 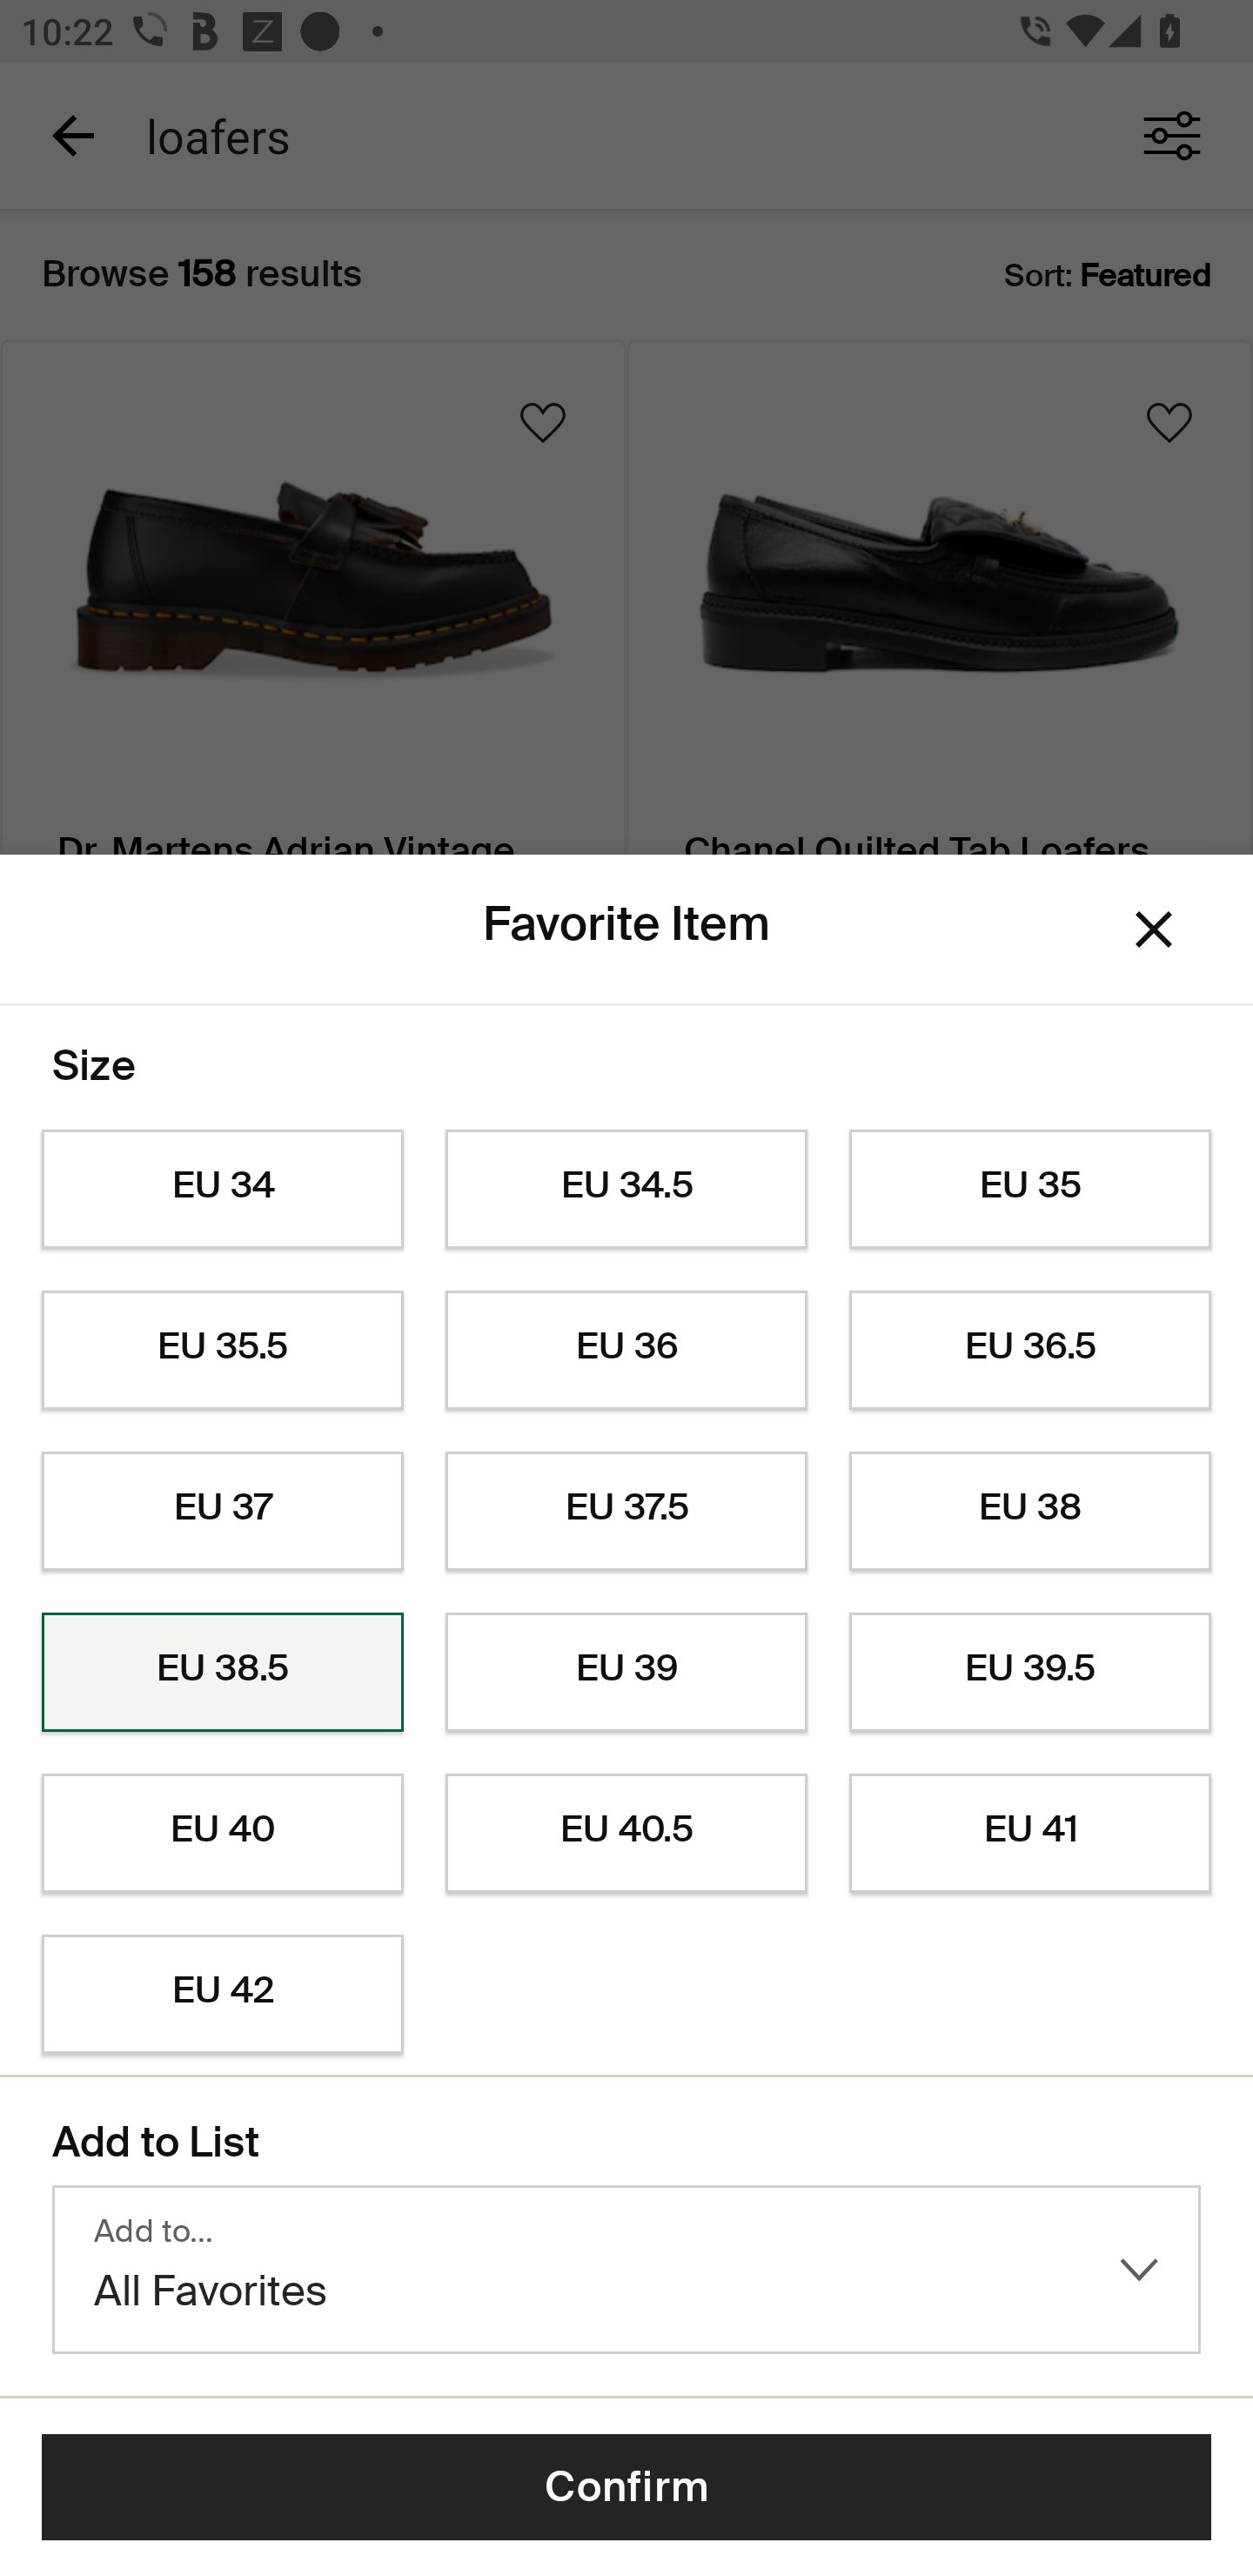 I want to click on EU 37.5, so click(x=626, y=1511).